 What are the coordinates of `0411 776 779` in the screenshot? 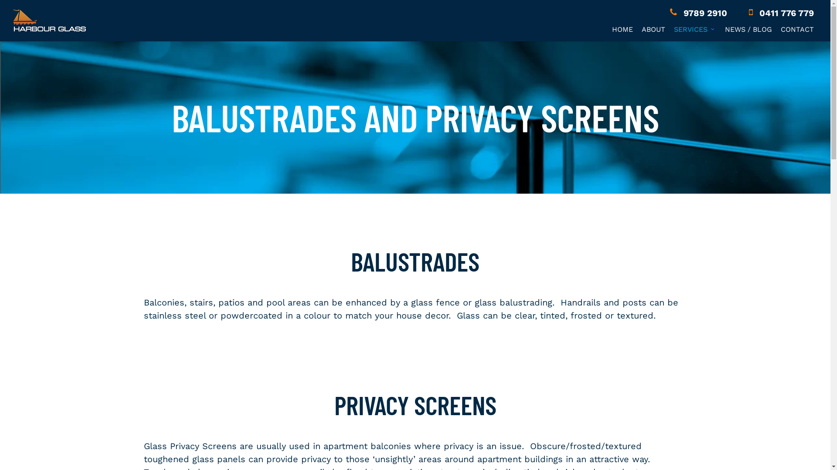 It's located at (781, 13).